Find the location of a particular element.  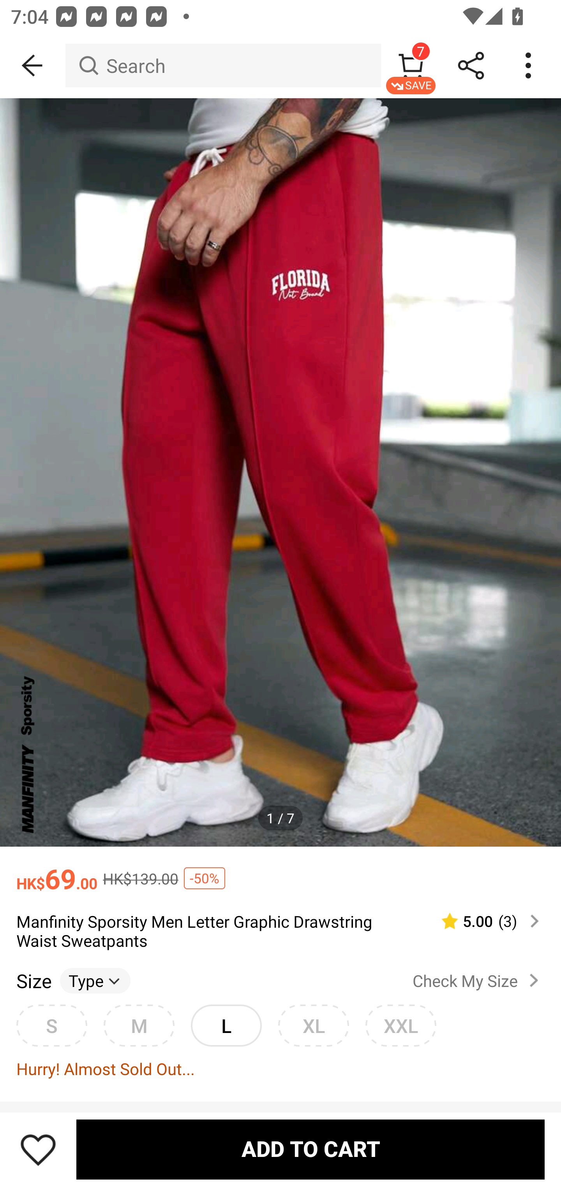

1 / 7 is located at coordinates (280, 818).